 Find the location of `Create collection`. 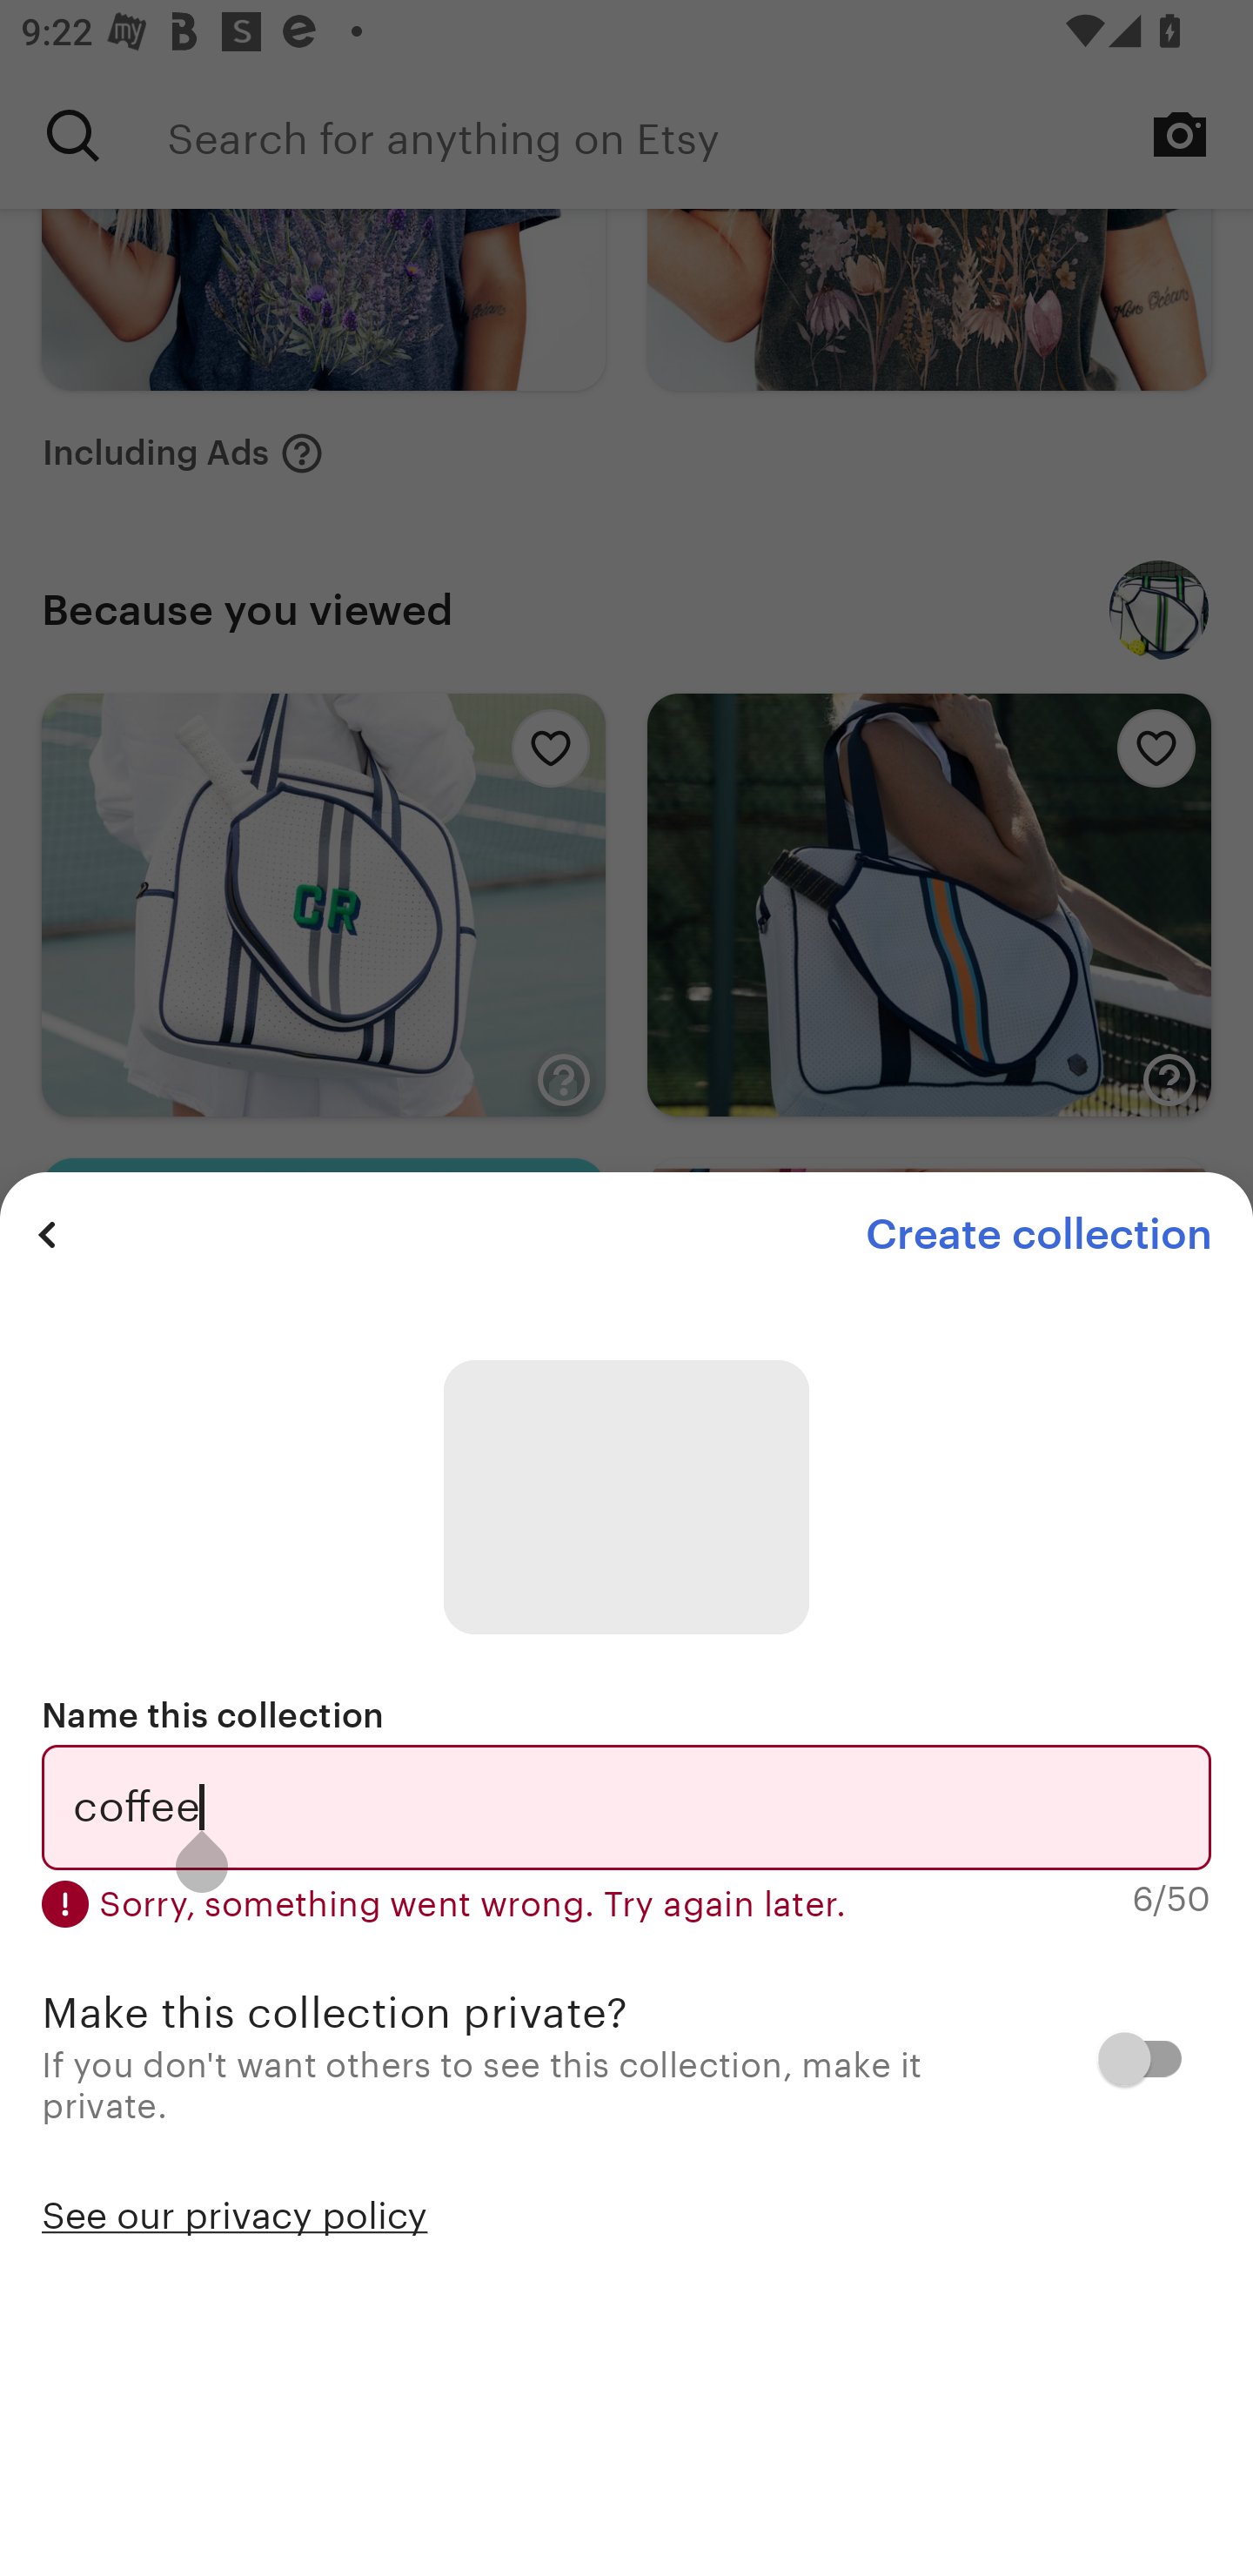

Create collection is located at coordinates (1038, 1234).